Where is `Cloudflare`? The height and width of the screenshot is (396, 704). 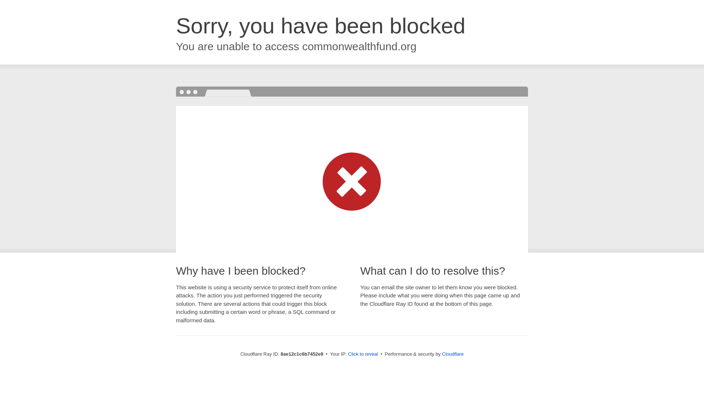 Cloudflare is located at coordinates (452, 354).